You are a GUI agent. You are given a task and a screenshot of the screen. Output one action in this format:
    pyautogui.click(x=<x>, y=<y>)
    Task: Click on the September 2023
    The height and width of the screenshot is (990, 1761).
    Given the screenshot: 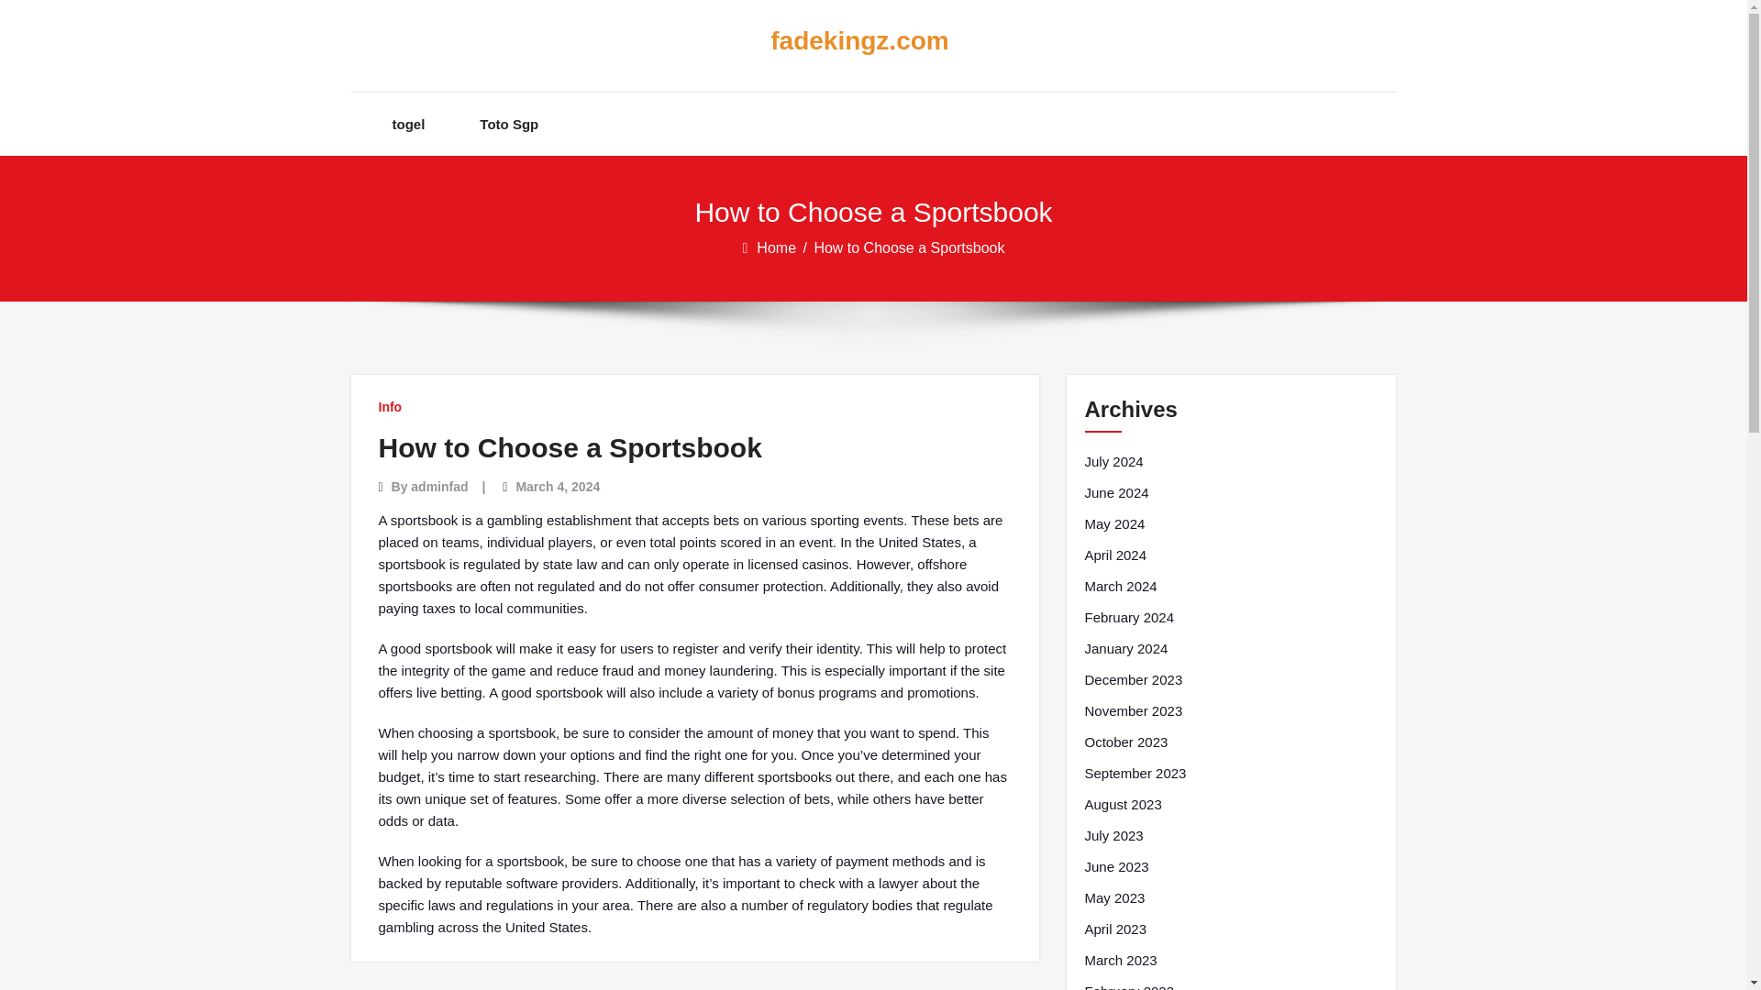 What is the action you would take?
    pyautogui.click(x=1135, y=774)
    